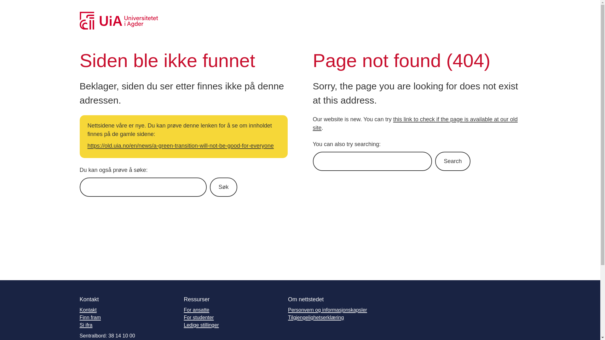  Describe the element at coordinates (88, 310) in the screenshot. I see `Kontakt` at that location.